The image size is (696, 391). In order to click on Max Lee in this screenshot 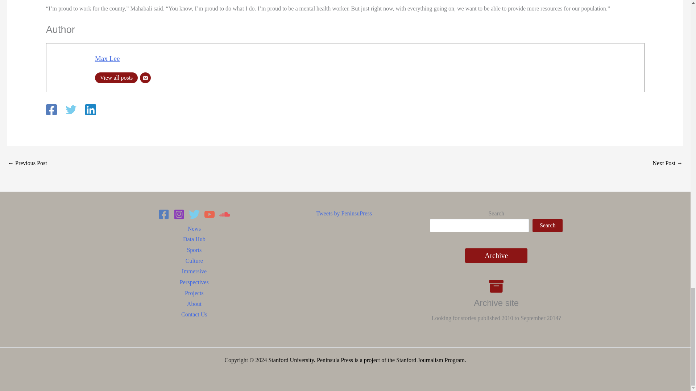, I will do `click(107, 58)`.